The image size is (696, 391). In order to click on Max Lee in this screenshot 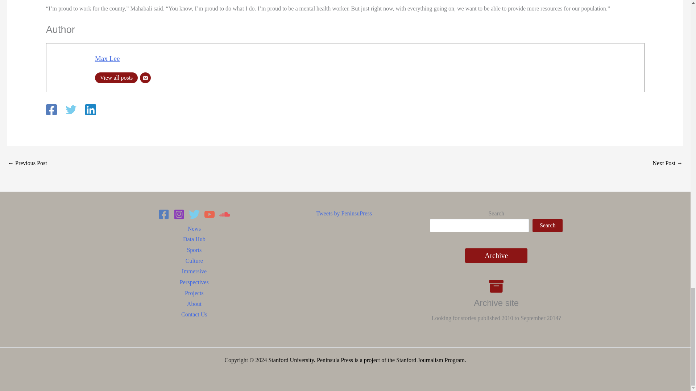, I will do `click(107, 58)`.